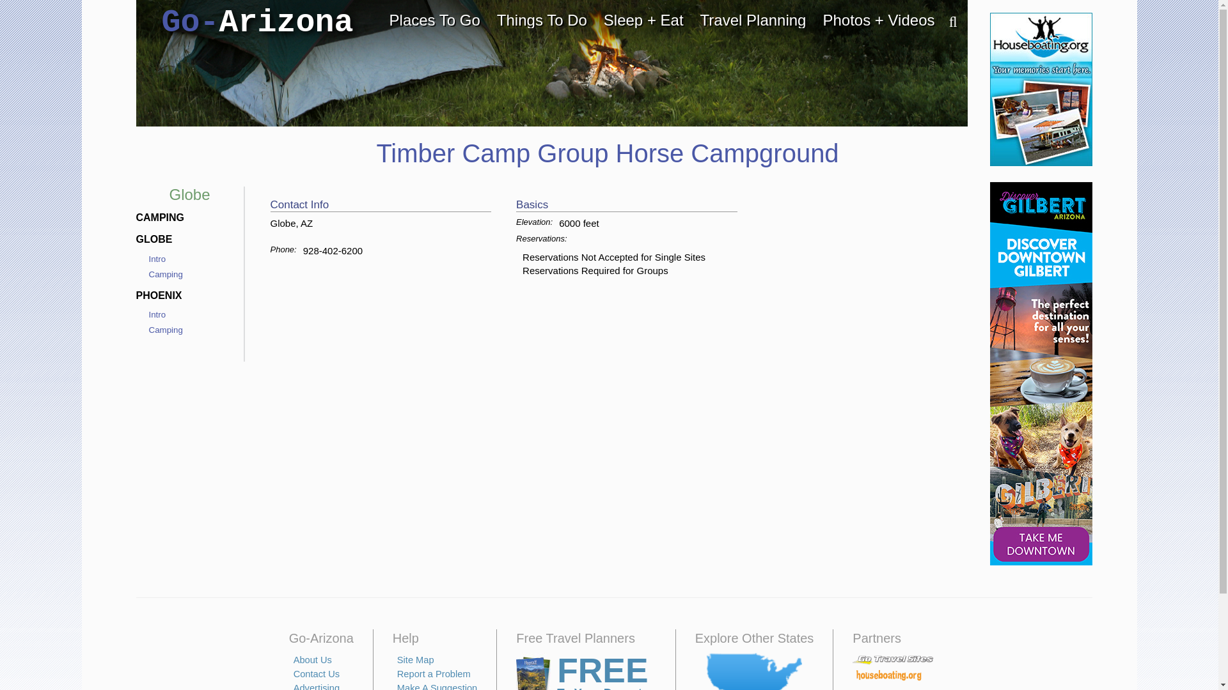 Image resolution: width=1228 pixels, height=690 pixels. Describe the element at coordinates (257, 23) in the screenshot. I see `Go-Arizona` at that location.